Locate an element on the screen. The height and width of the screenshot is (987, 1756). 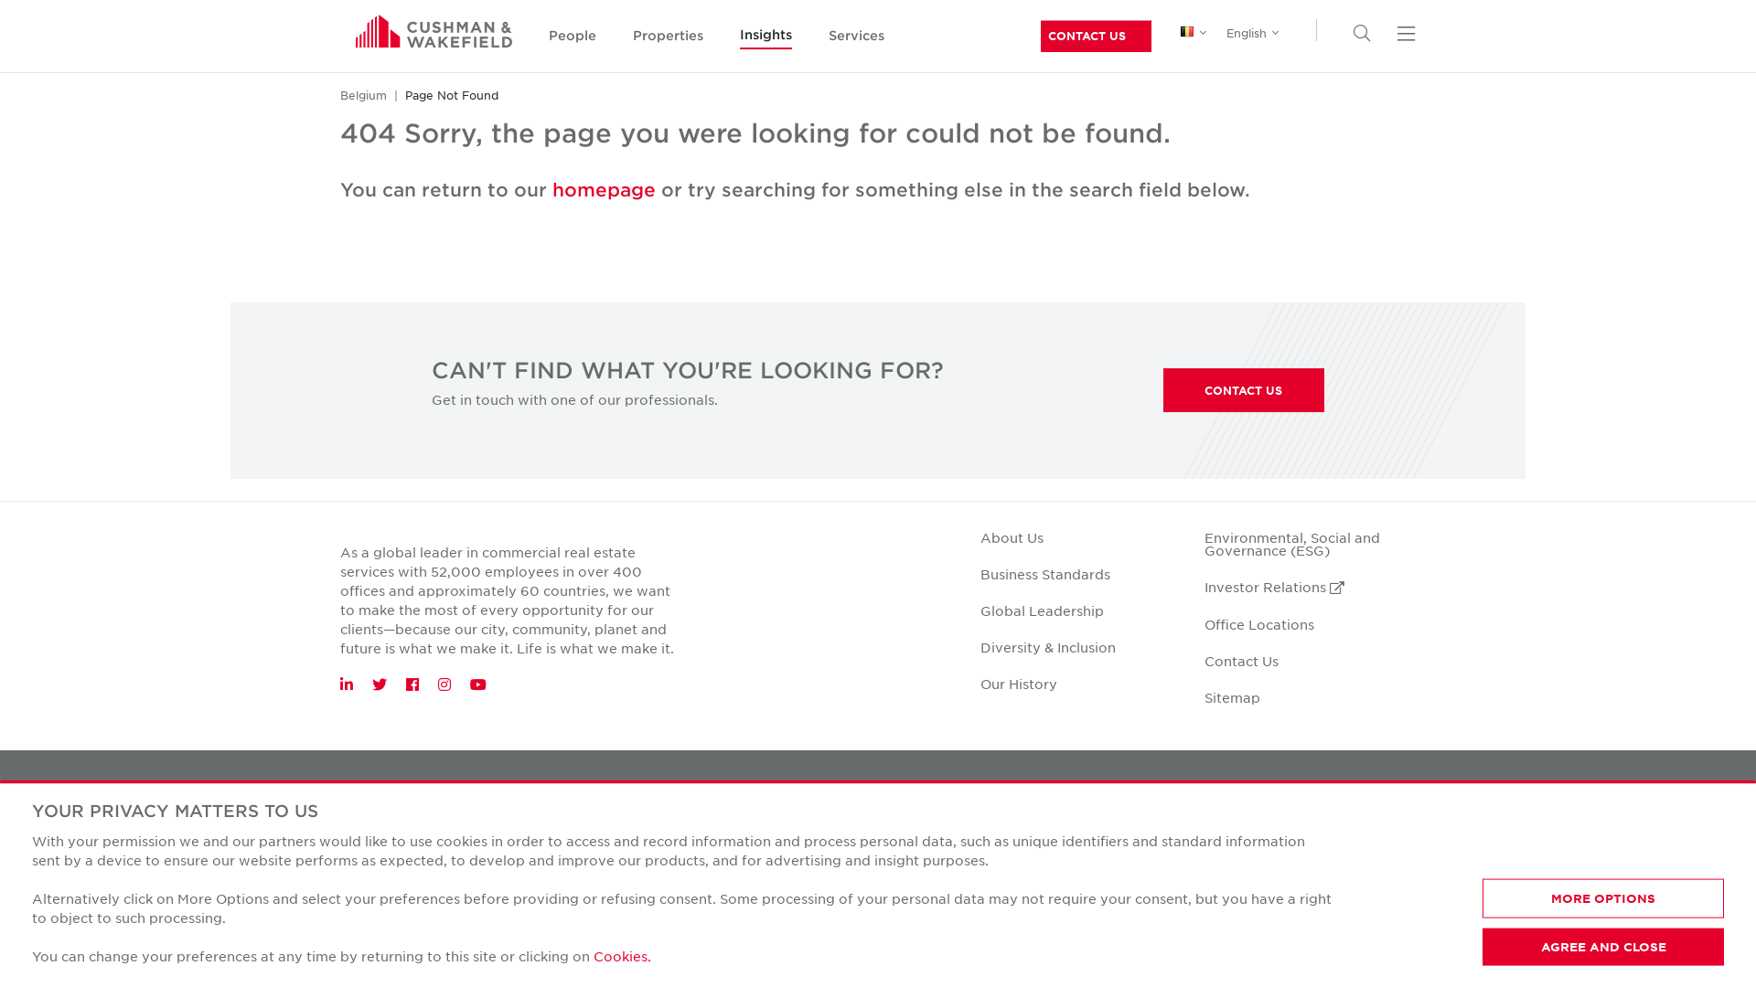
Cookies. is located at coordinates (622, 955).